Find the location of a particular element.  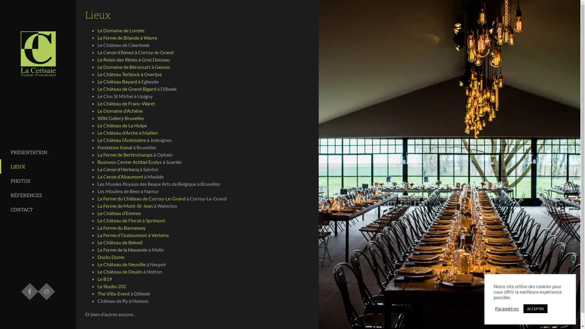

Le B19 is located at coordinates (105, 279).